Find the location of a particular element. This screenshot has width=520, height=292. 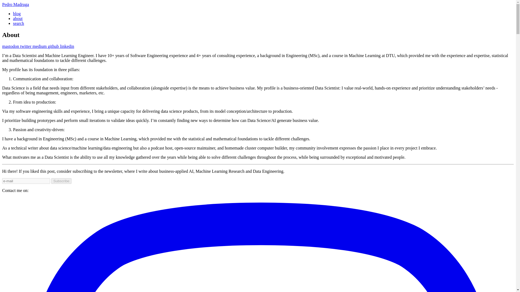

linkedin is located at coordinates (67, 47).